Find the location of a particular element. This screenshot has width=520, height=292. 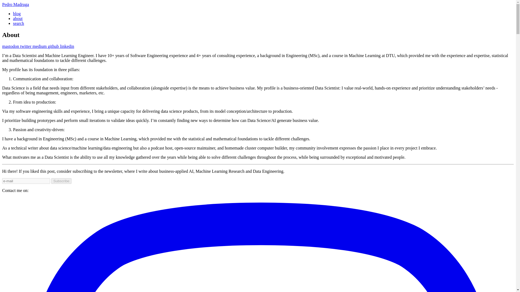

linkedin is located at coordinates (67, 47).